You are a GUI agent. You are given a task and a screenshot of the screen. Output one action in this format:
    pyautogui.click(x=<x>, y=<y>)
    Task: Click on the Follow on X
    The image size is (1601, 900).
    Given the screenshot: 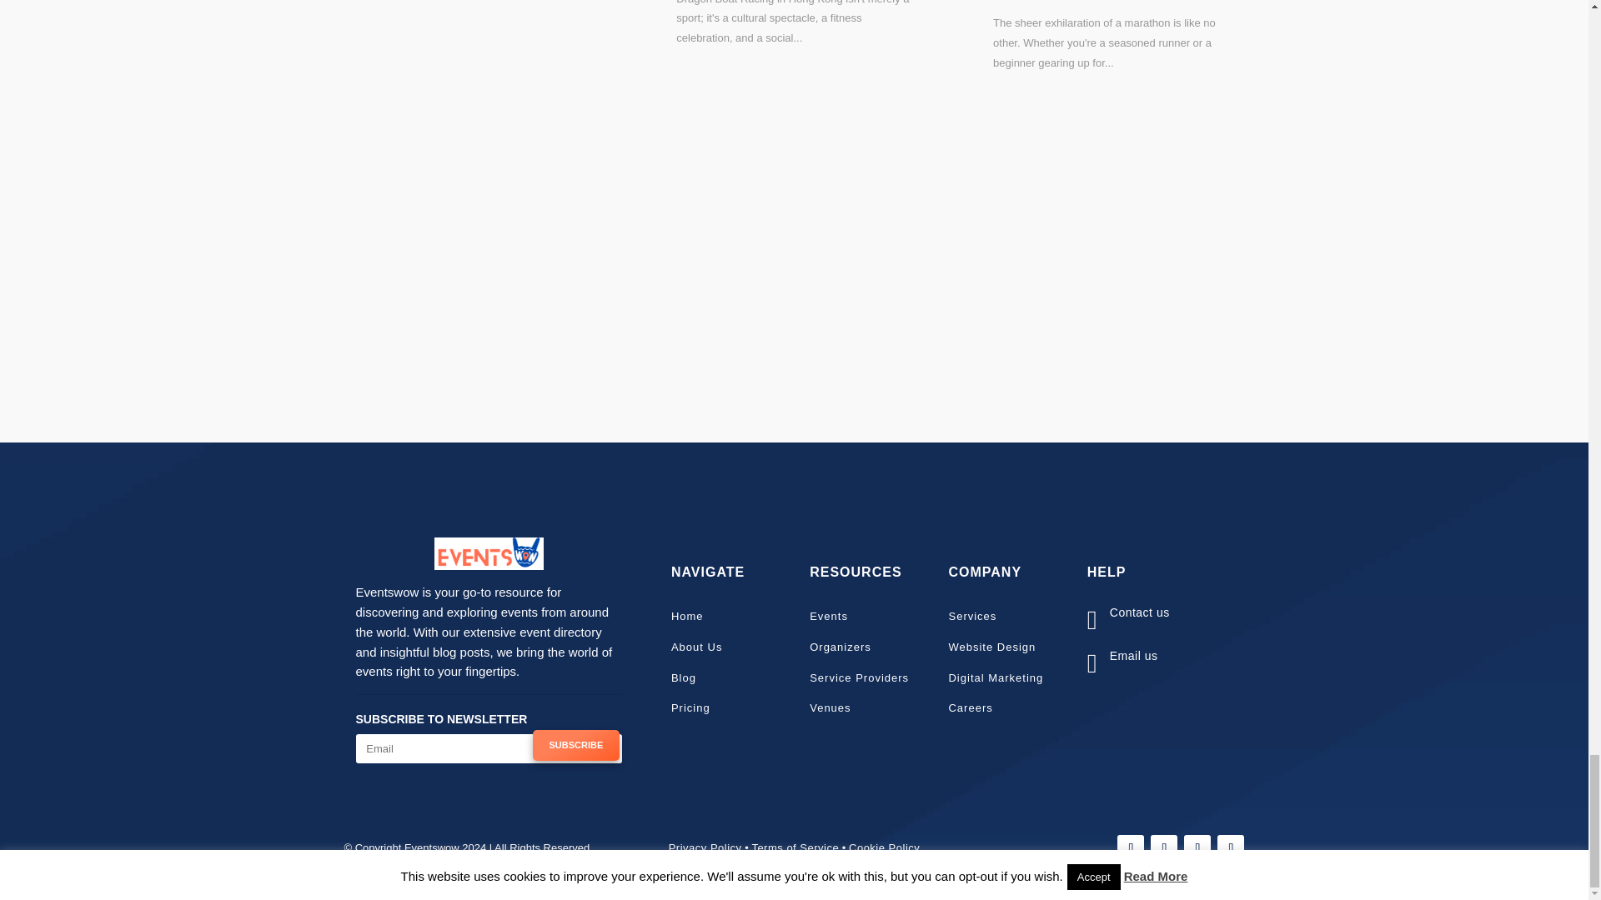 What is the action you would take?
    pyautogui.click(x=1164, y=848)
    